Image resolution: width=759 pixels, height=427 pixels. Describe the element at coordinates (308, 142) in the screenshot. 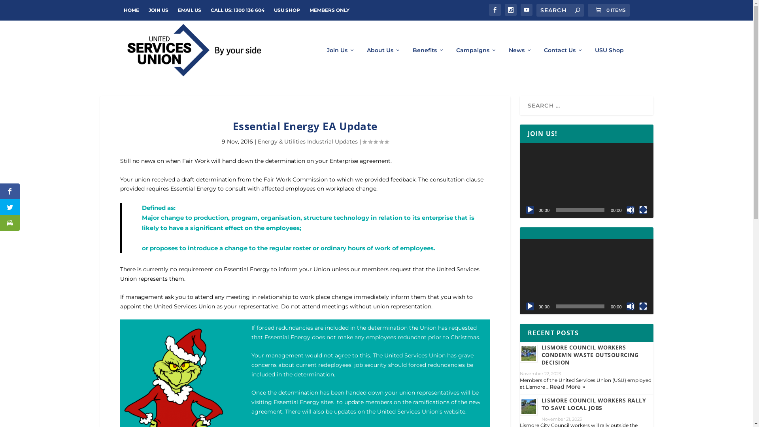

I see `Energy & Utilities Industrial Updates` at that location.